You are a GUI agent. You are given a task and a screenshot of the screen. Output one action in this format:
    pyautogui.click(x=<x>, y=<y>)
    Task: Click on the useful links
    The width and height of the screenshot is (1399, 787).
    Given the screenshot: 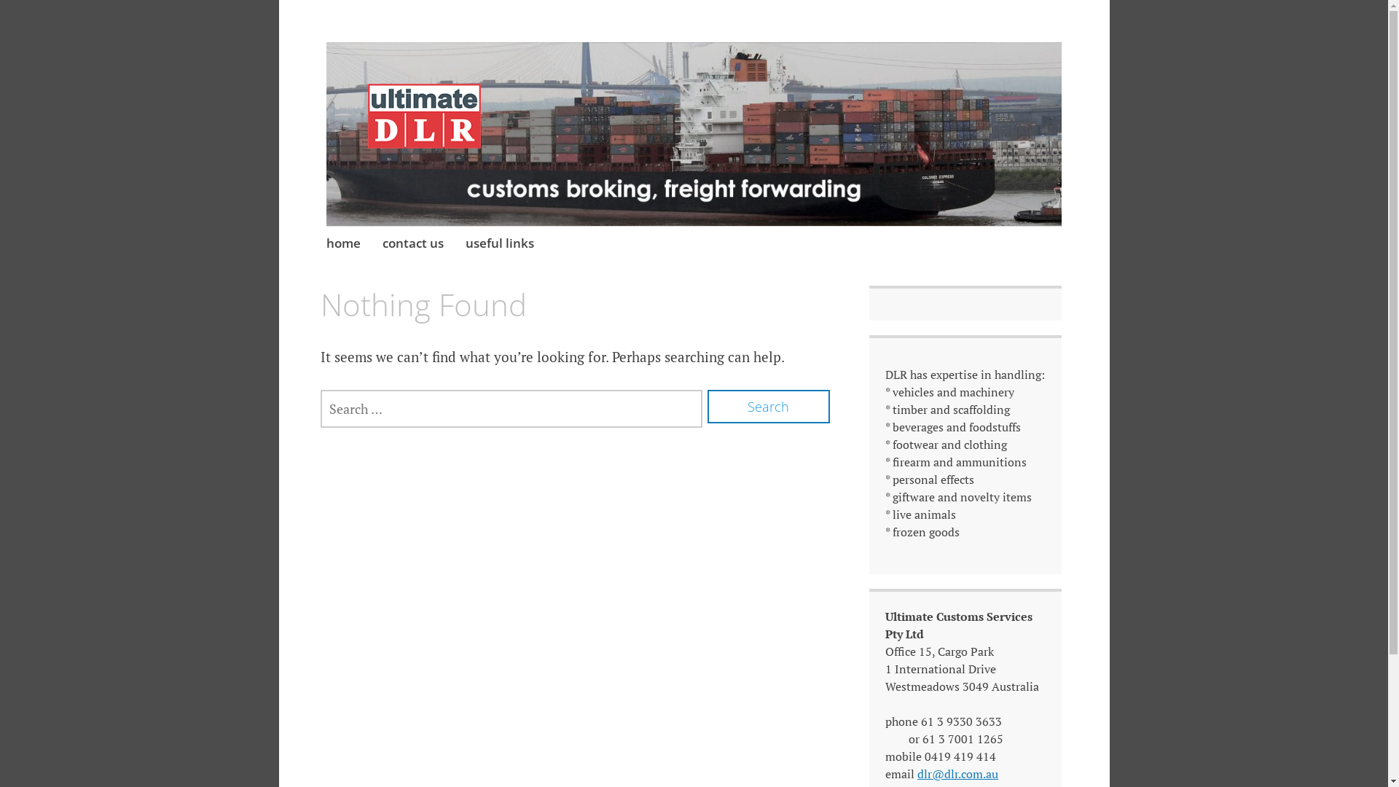 What is the action you would take?
    pyautogui.click(x=500, y=244)
    